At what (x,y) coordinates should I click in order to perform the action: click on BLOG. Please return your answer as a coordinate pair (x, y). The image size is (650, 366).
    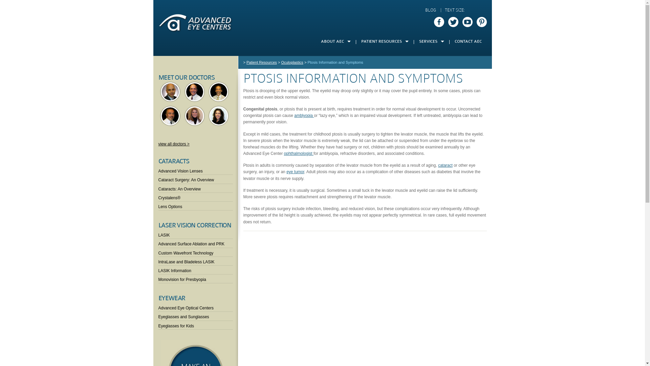
    Looking at the image, I should click on (432, 10).